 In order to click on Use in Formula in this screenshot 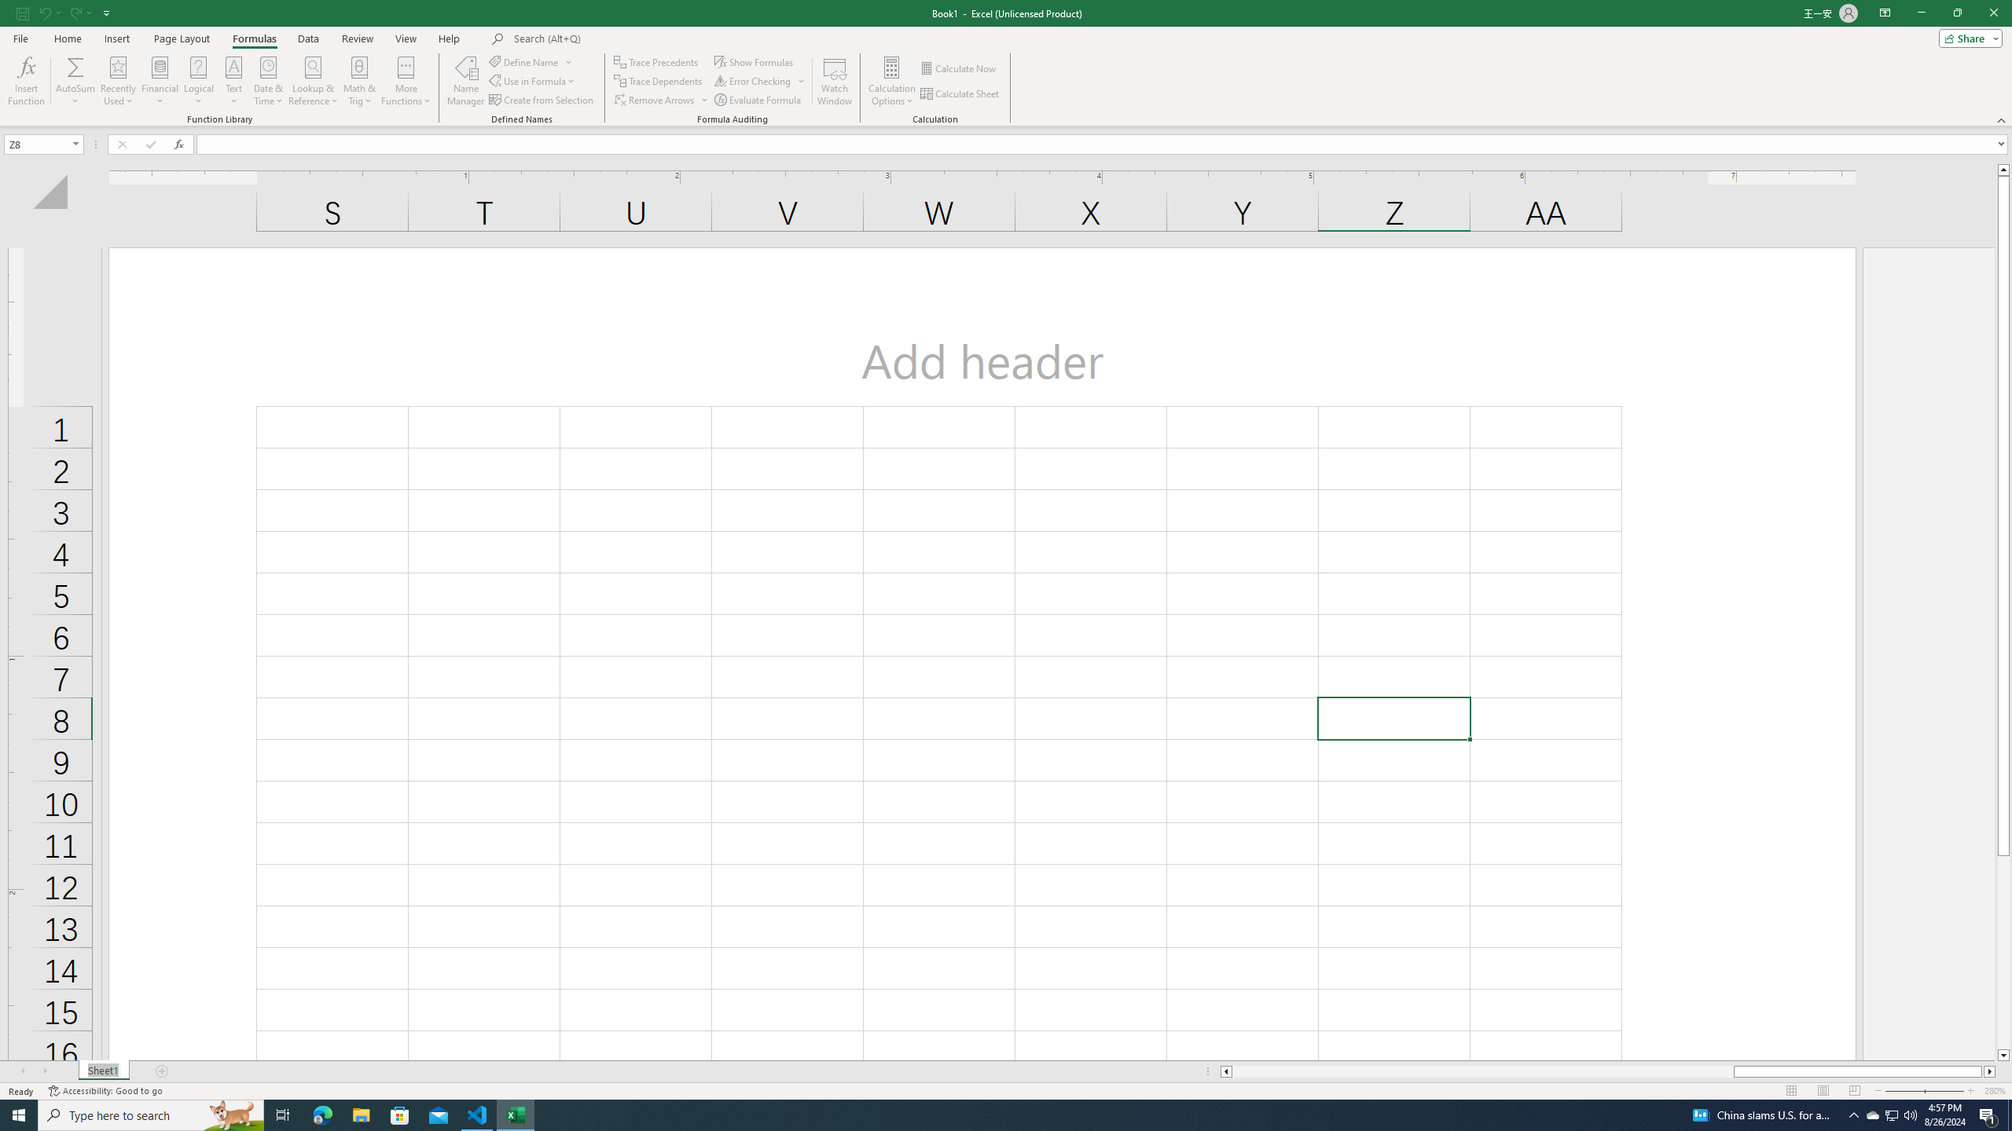, I will do `click(533, 82)`.